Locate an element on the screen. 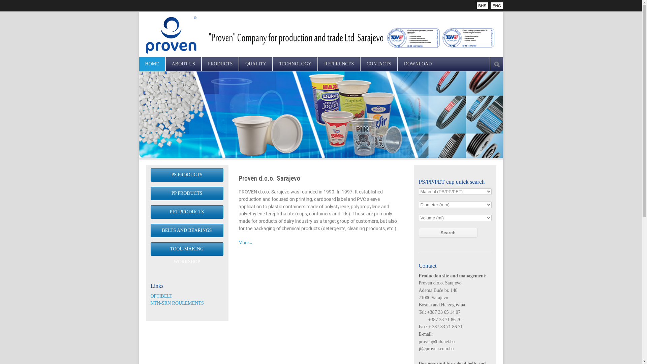 The image size is (647, 364). BELTS AND BEARINGS is located at coordinates (187, 231).